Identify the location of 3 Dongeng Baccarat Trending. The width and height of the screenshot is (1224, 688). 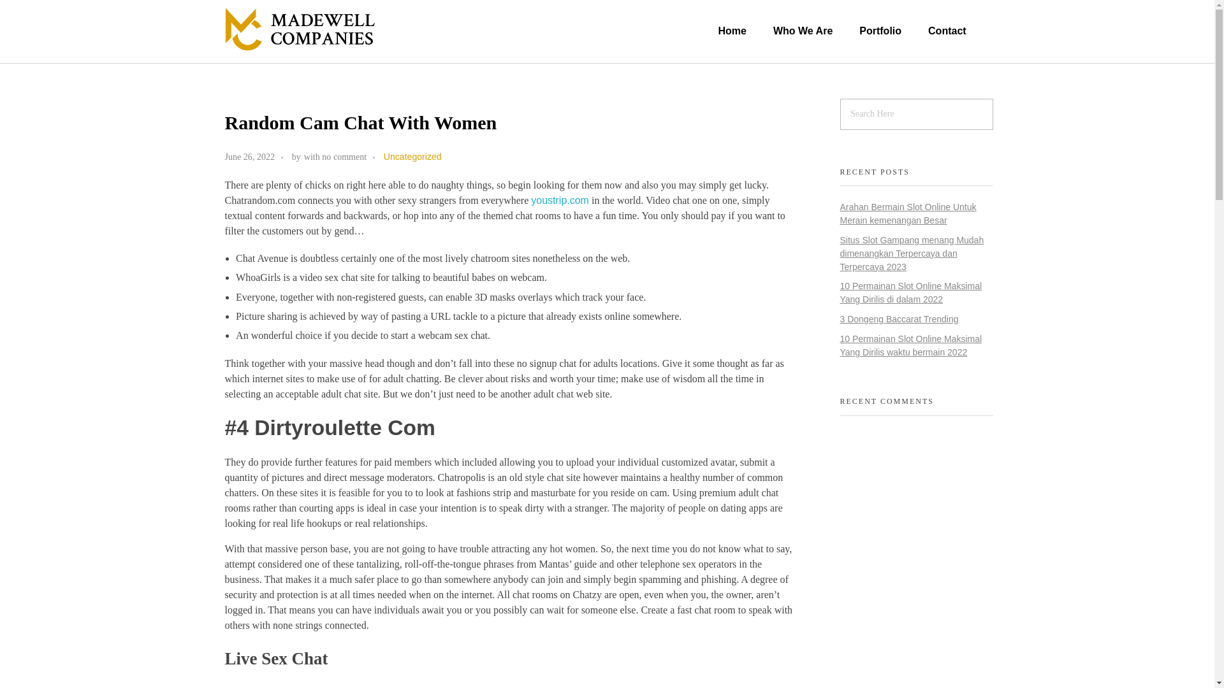
(899, 319).